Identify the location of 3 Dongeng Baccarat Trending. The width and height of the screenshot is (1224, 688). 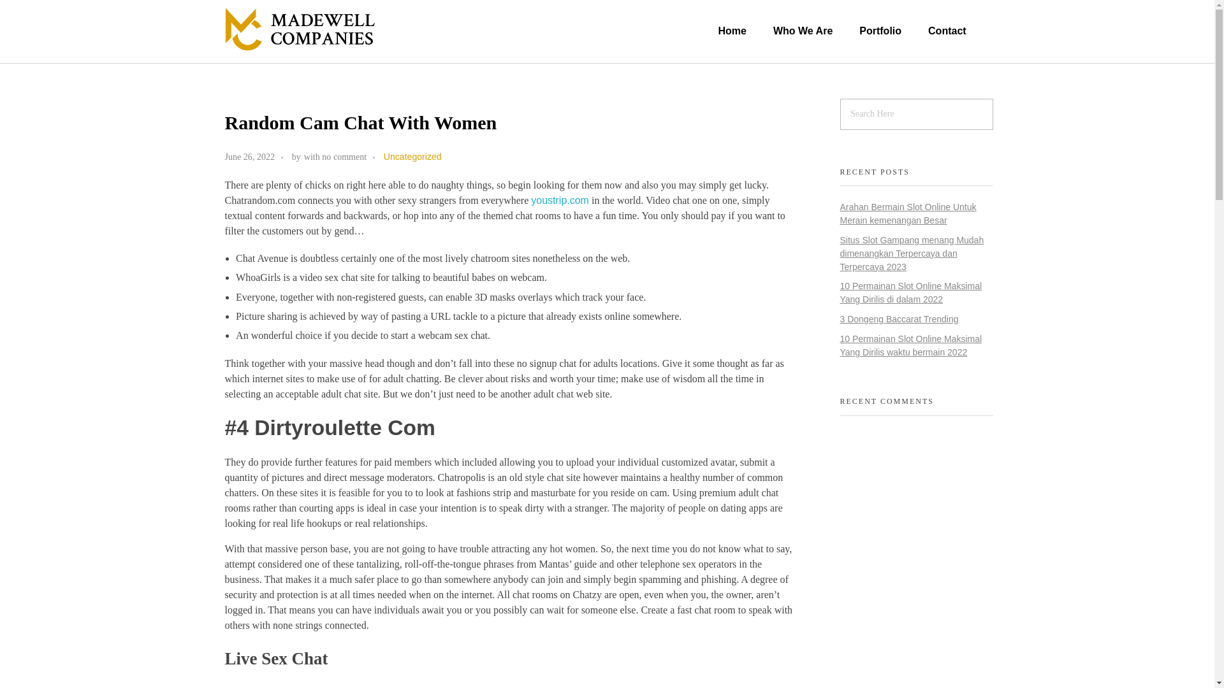
(899, 319).